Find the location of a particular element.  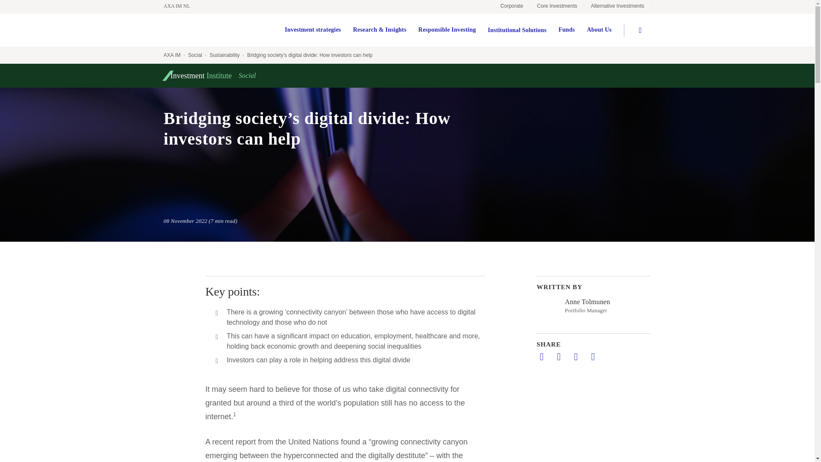

Investment strategies is located at coordinates (313, 30).